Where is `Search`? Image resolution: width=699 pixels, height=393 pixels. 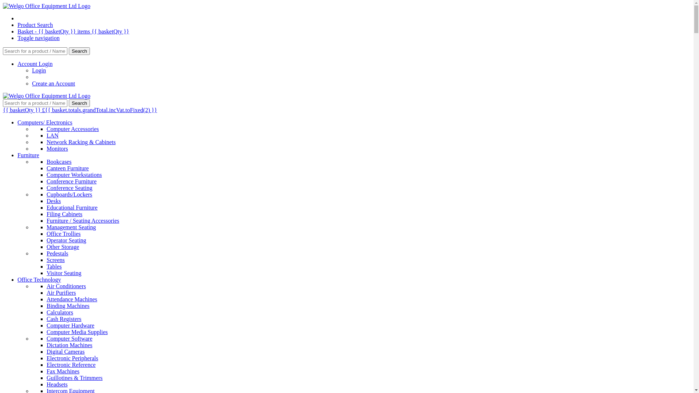
Search is located at coordinates (79, 103).